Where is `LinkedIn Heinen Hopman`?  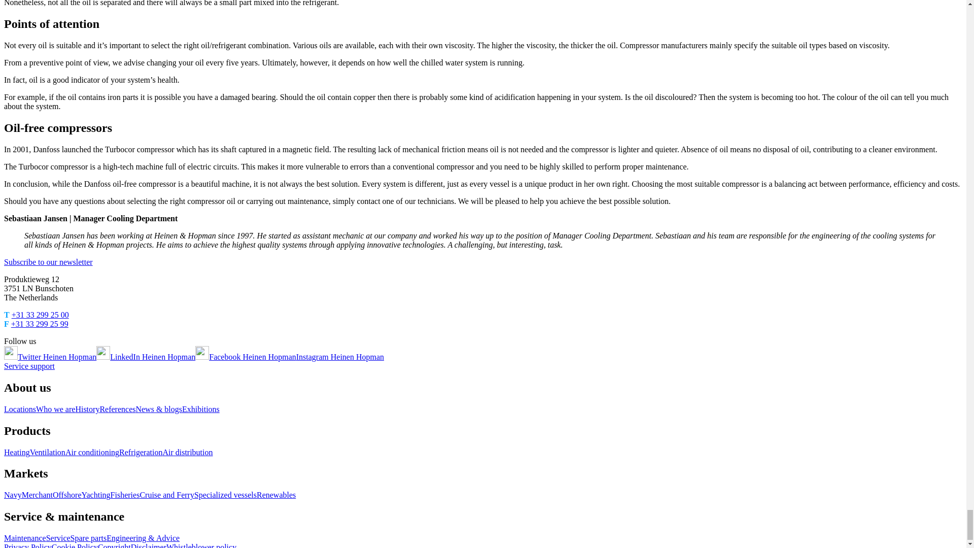 LinkedIn Heinen Hopman is located at coordinates (146, 357).